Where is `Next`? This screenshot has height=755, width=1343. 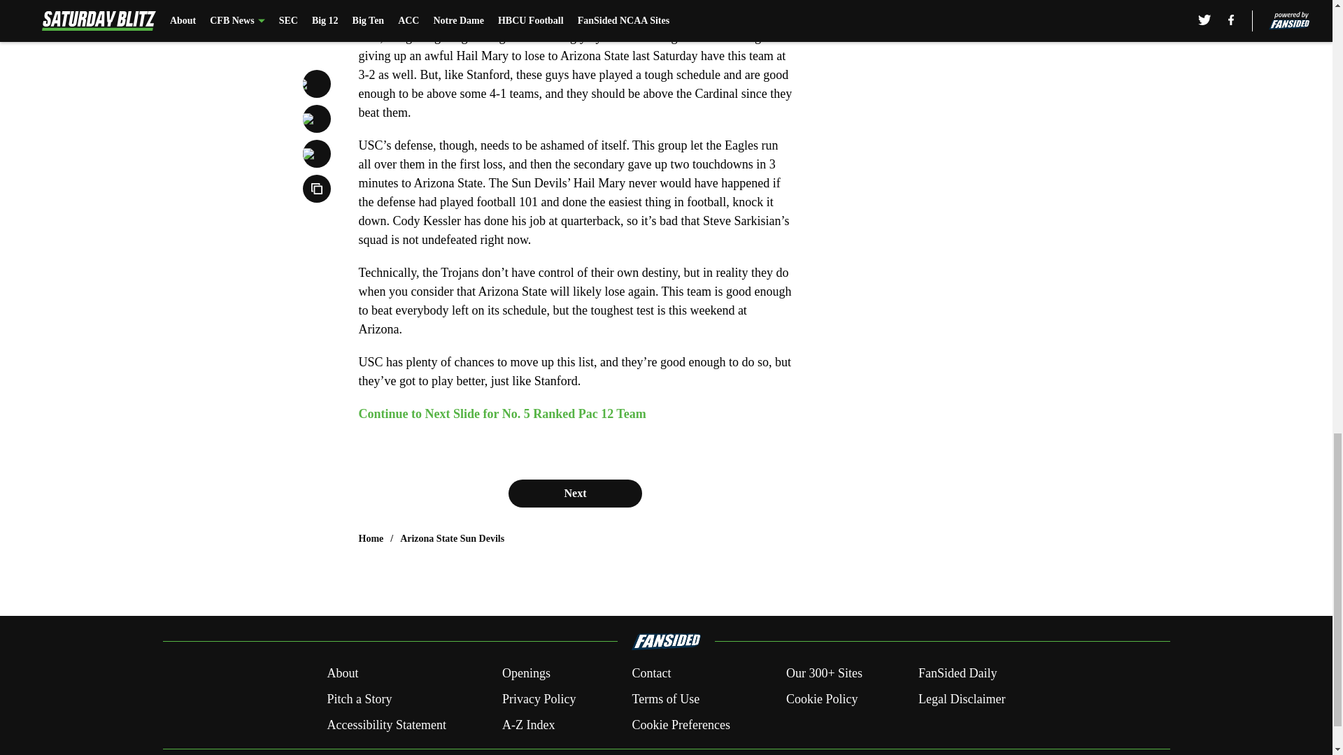 Next is located at coordinates (574, 493).